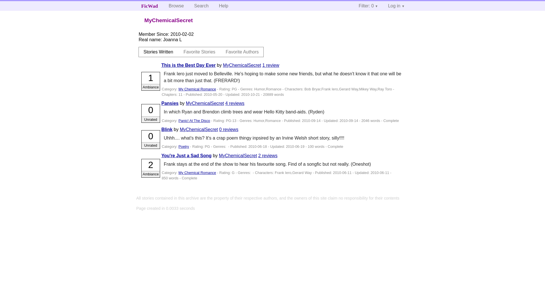 This screenshot has height=307, width=545. I want to click on Blink, so click(167, 130).